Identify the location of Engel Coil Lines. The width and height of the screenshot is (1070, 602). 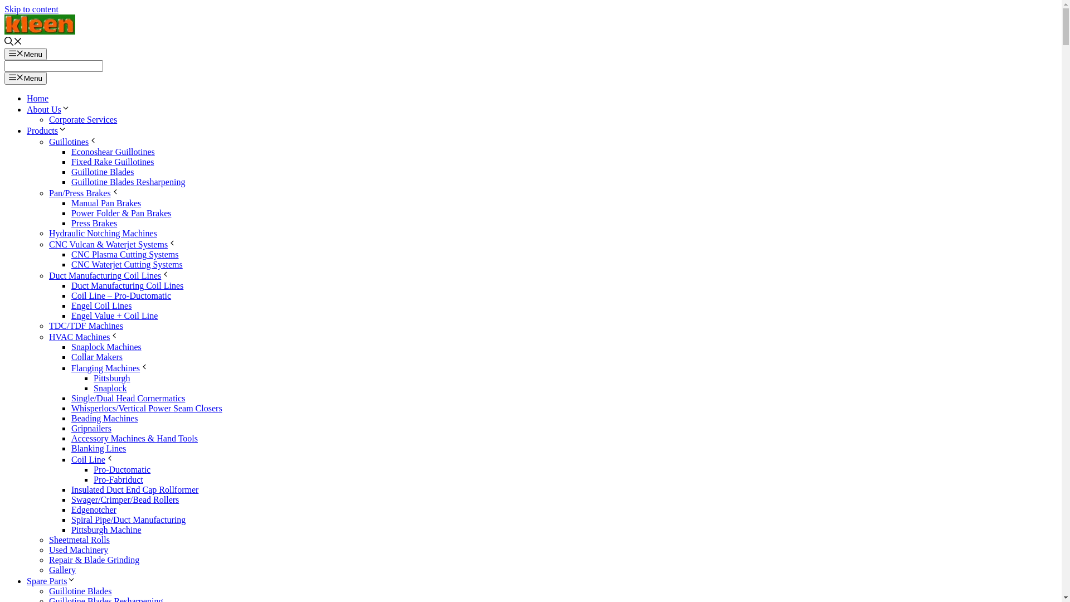
(101, 305).